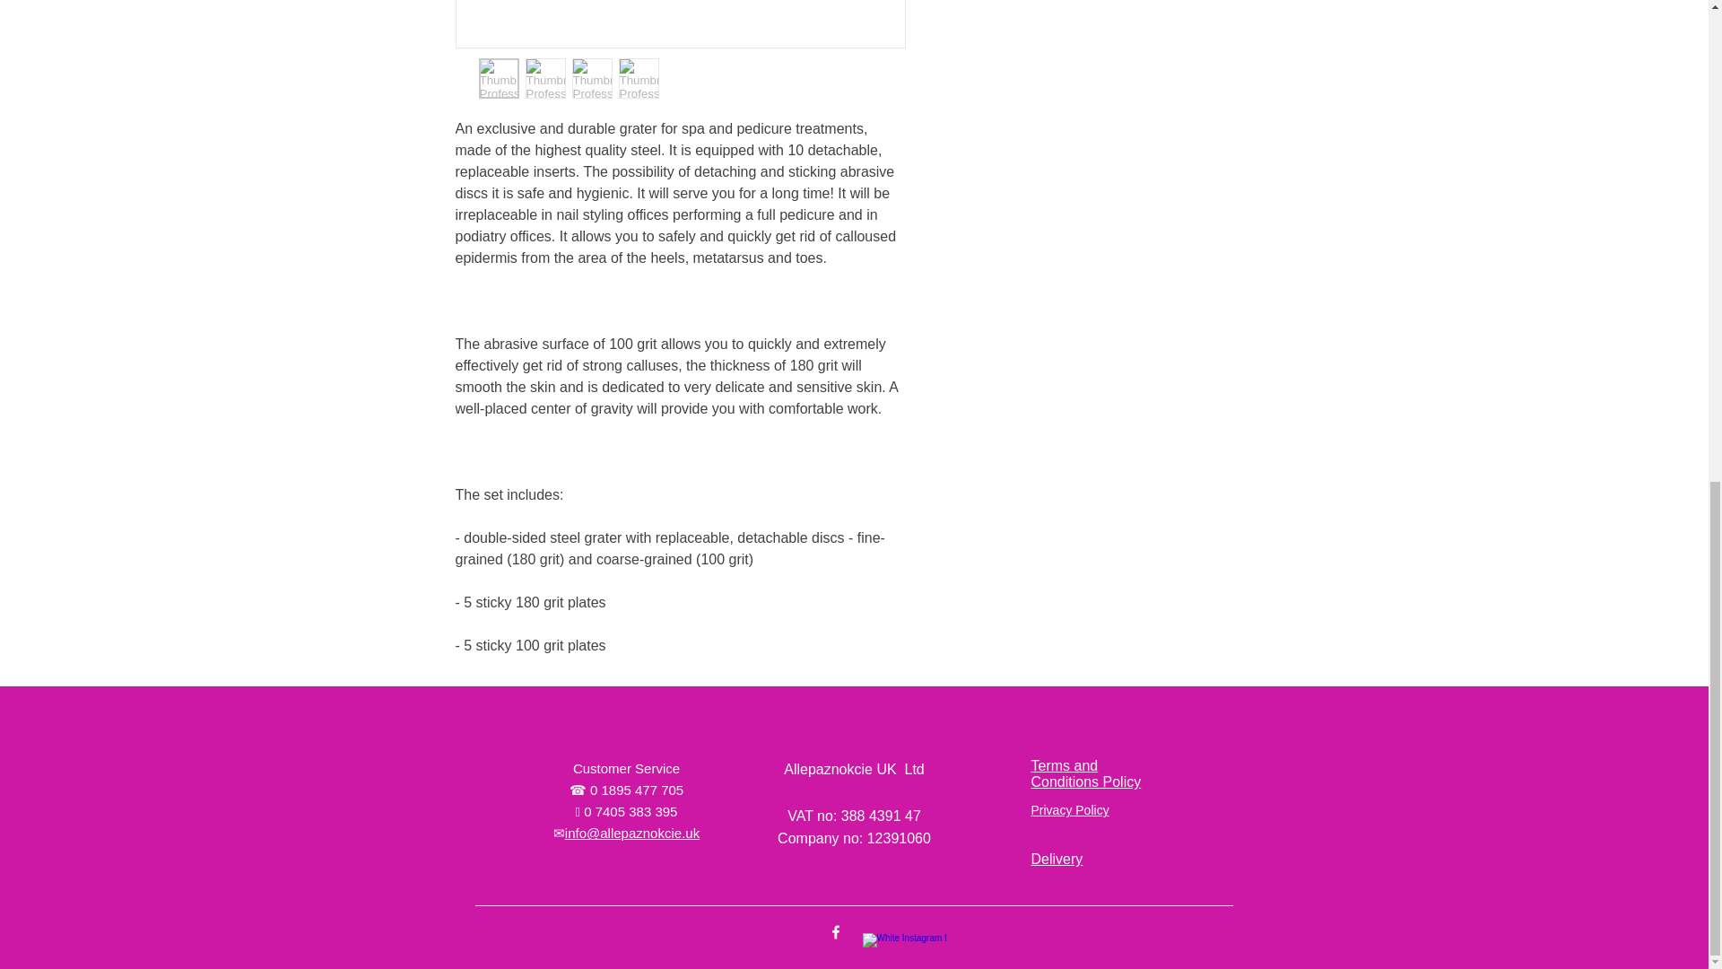 This screenshot has height=969, width=1722. What do you see at coordinates (1057, 859) in the screenshot?
I see `Delivery` at bounding box center [1057, 859].